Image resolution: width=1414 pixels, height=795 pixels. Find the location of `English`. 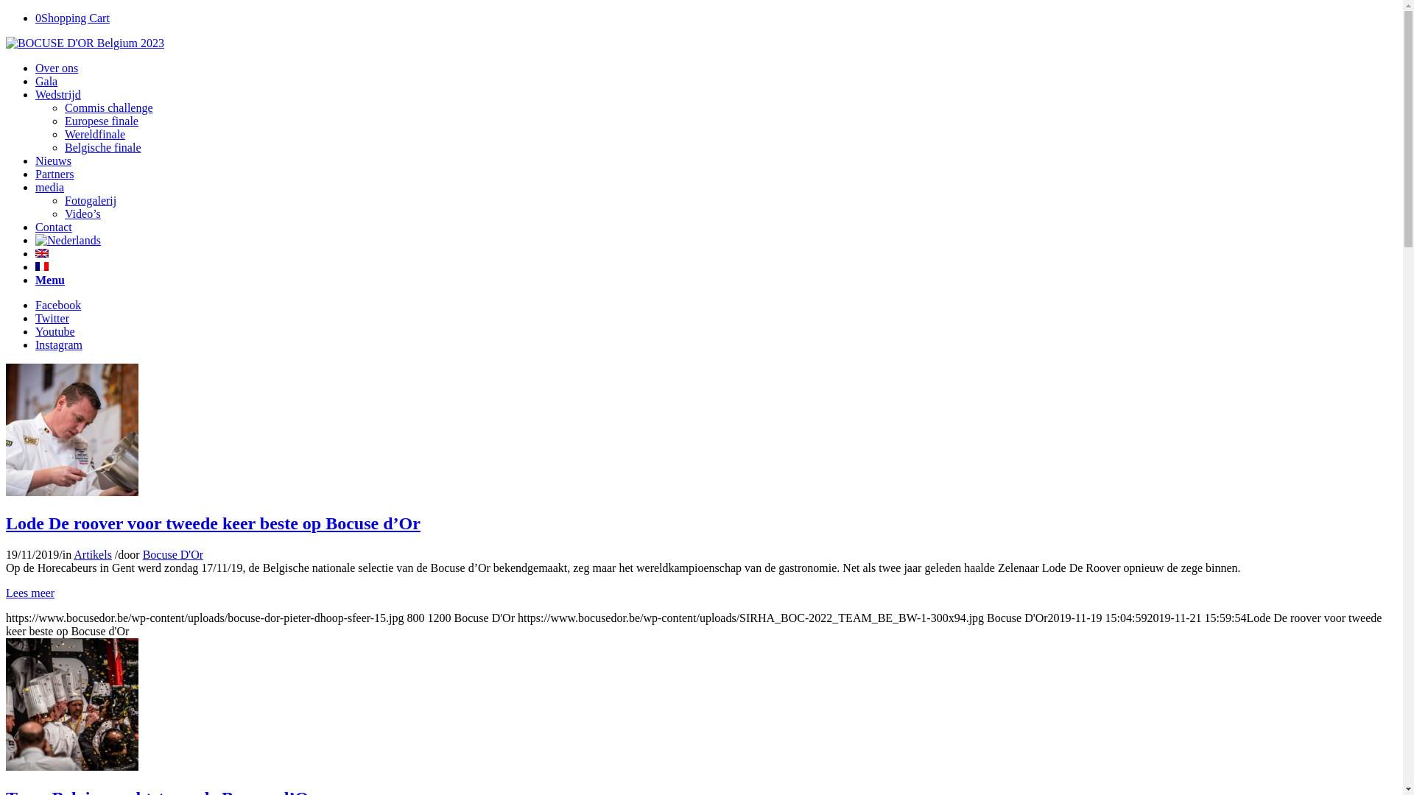

English is located at coordinates (42, 253).